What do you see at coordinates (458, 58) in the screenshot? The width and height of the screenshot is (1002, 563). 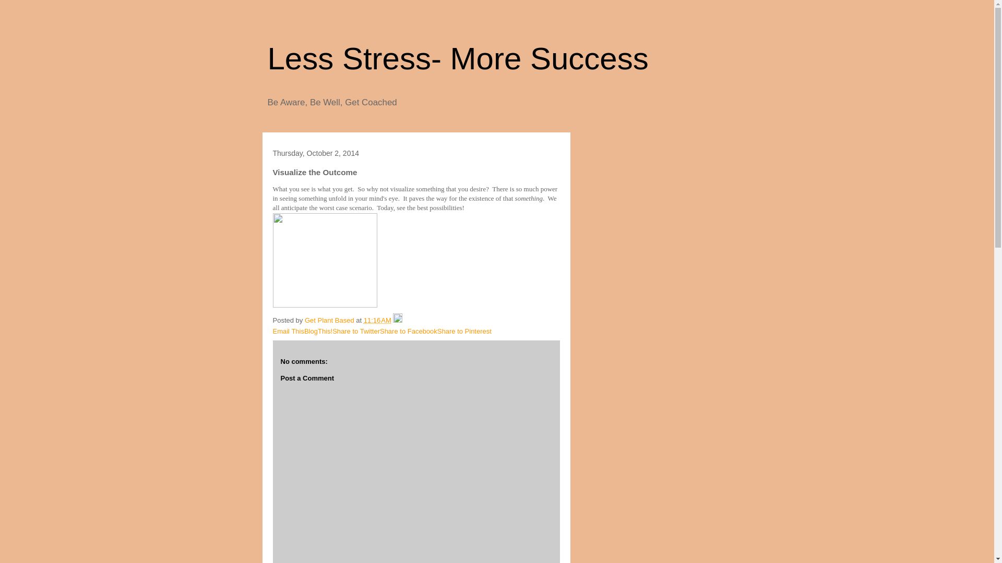 I see `Less Stress- More Success` at bounding box center [458, 58].